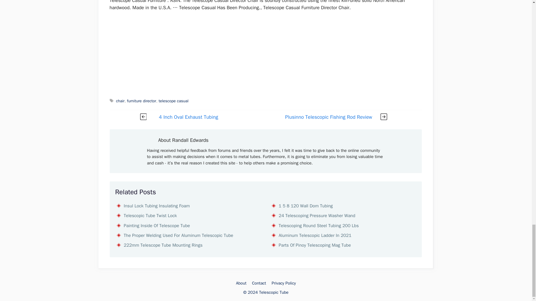 The image size is (536, 301). Describe the element at coordinates (319, 226) in the screenshot. I see `Telescoping Round Steel Tubing 200 Lbs` at that location.